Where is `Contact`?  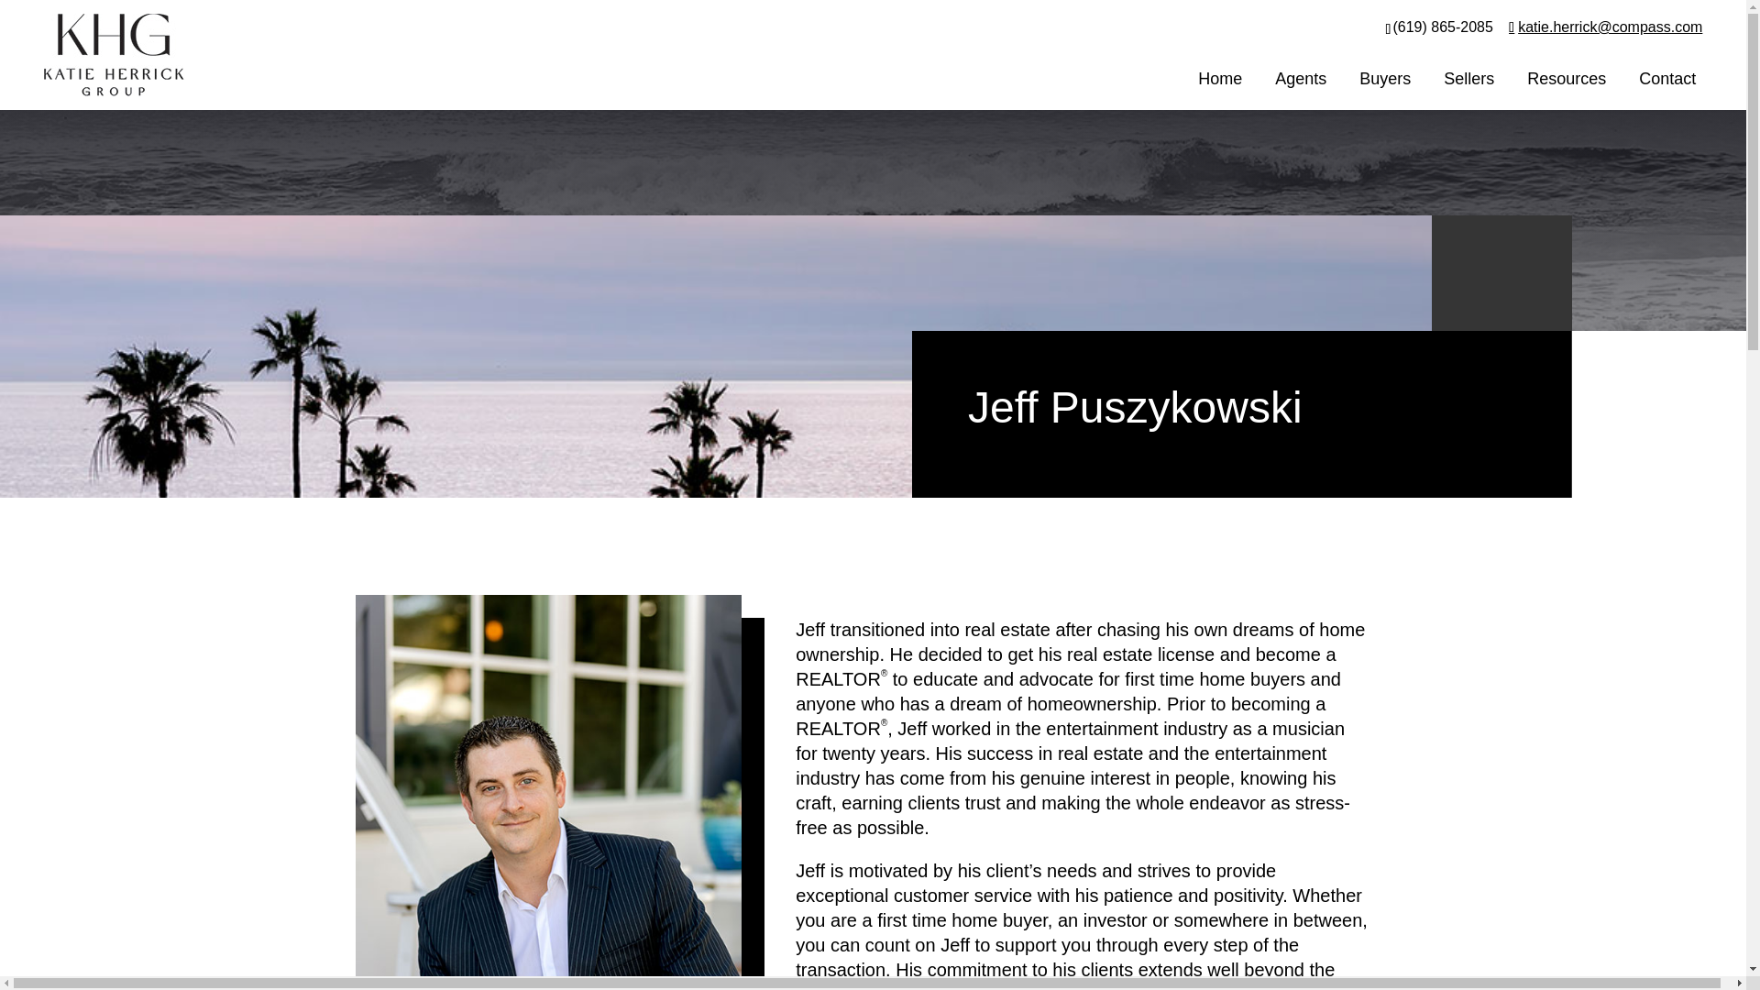 Contact is located at coordinates (1666, 82).